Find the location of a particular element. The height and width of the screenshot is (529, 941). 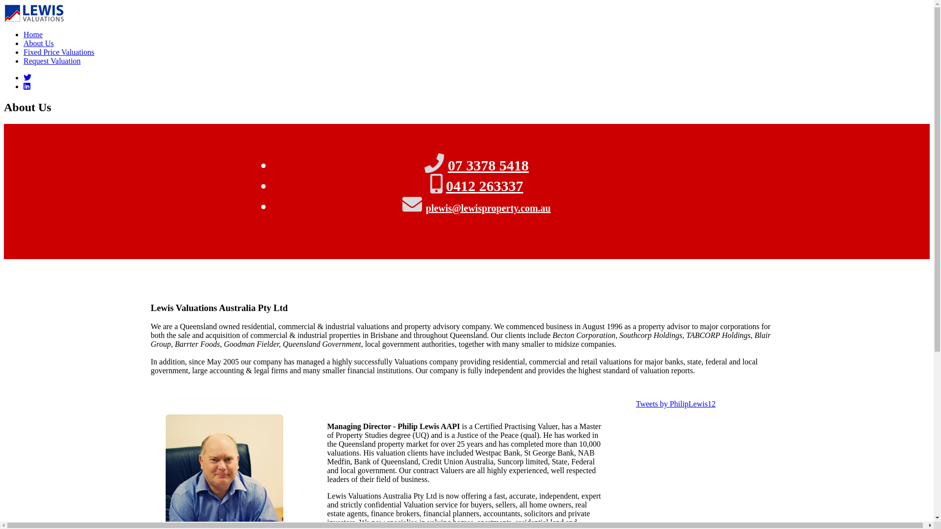

07 3378 5418 is located at coordinates (488, 166).